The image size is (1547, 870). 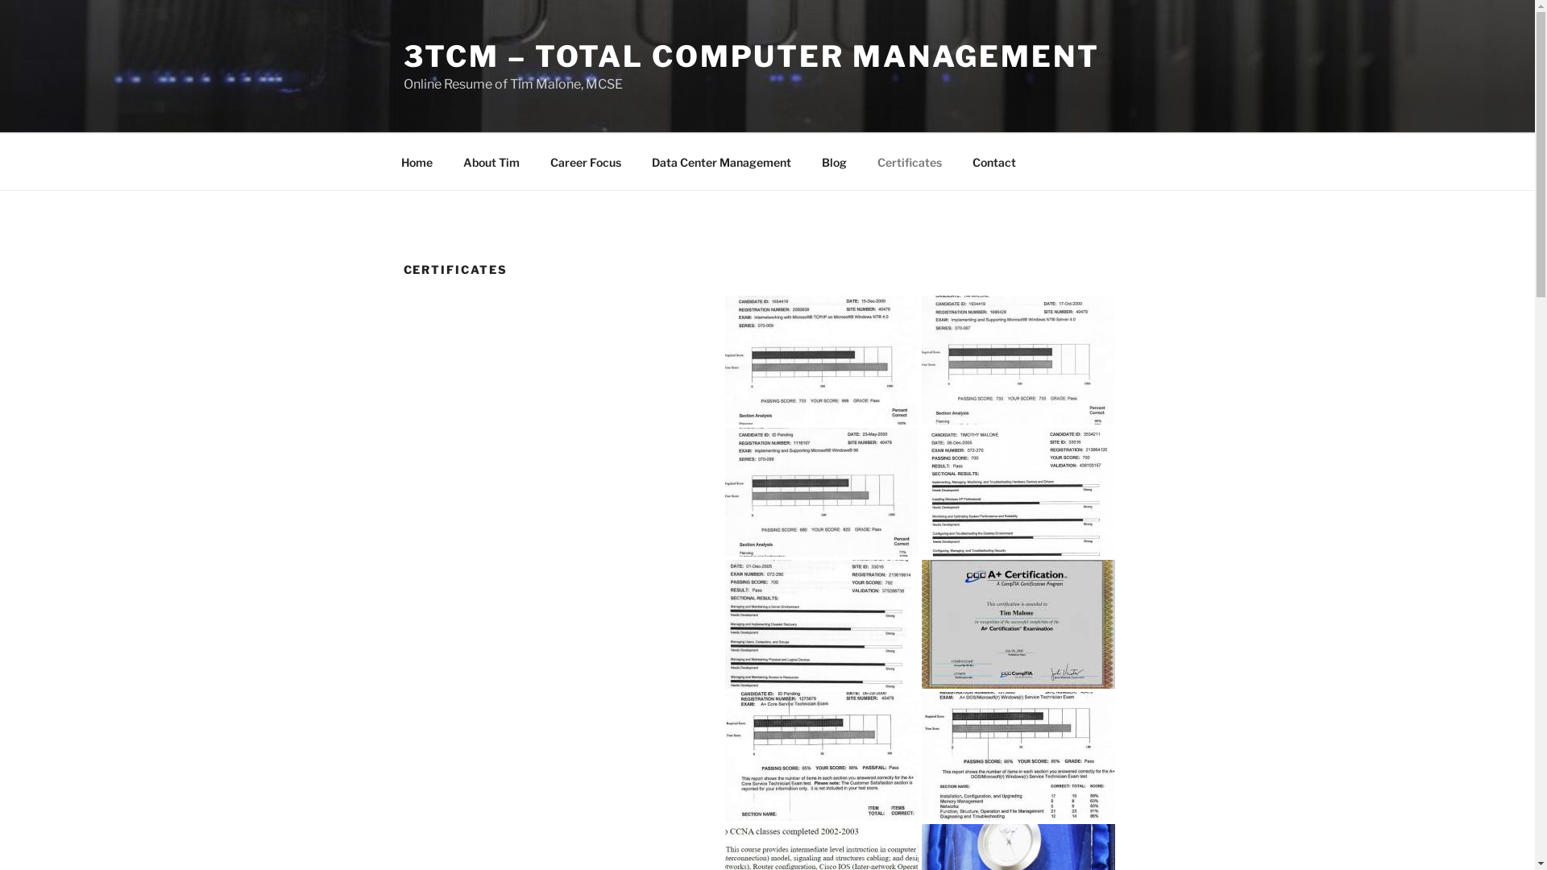 What do you see at coordinates (417, 161) in the screenshot?
I see `Home` at bounding box center [417, 161].